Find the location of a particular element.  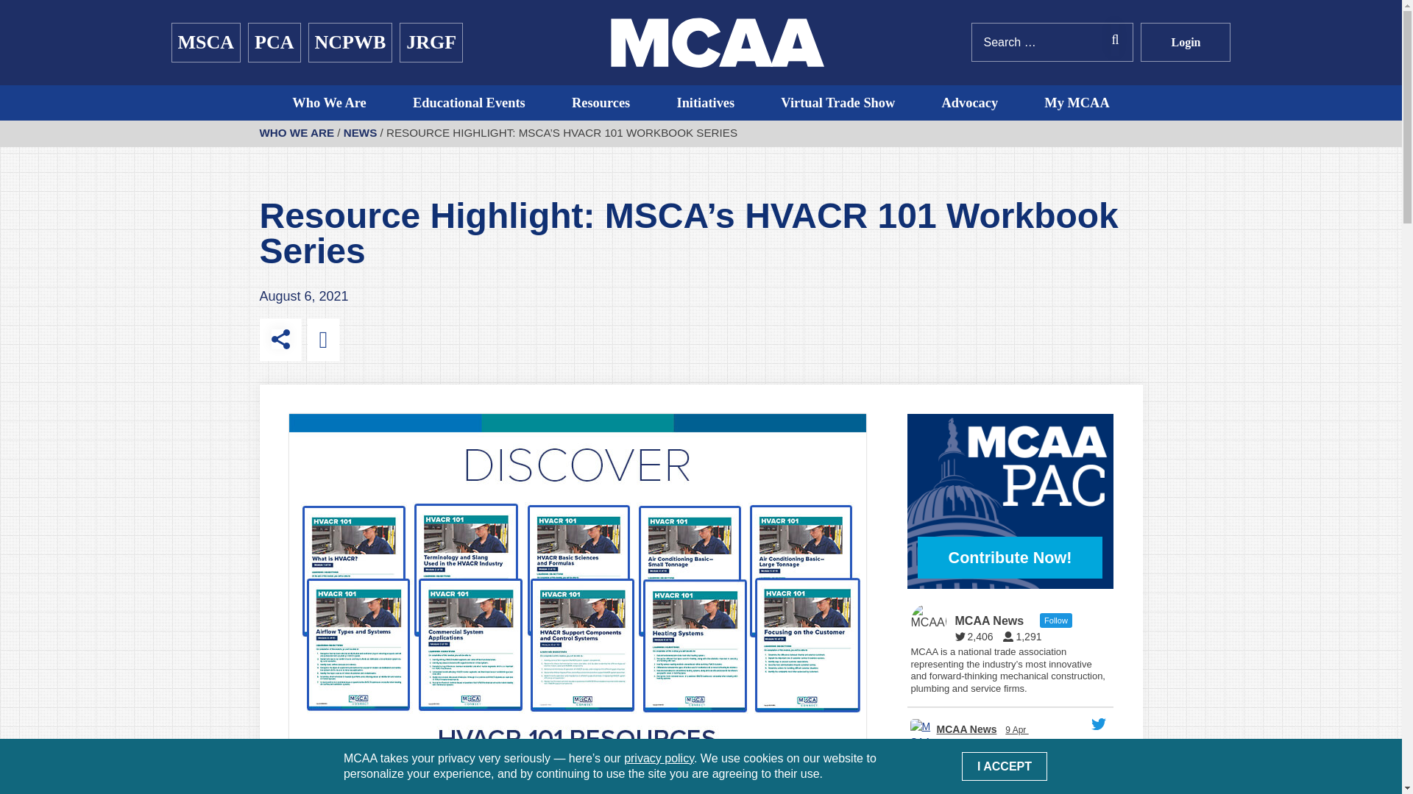

NCPWB is located at coordinates (350, 43).